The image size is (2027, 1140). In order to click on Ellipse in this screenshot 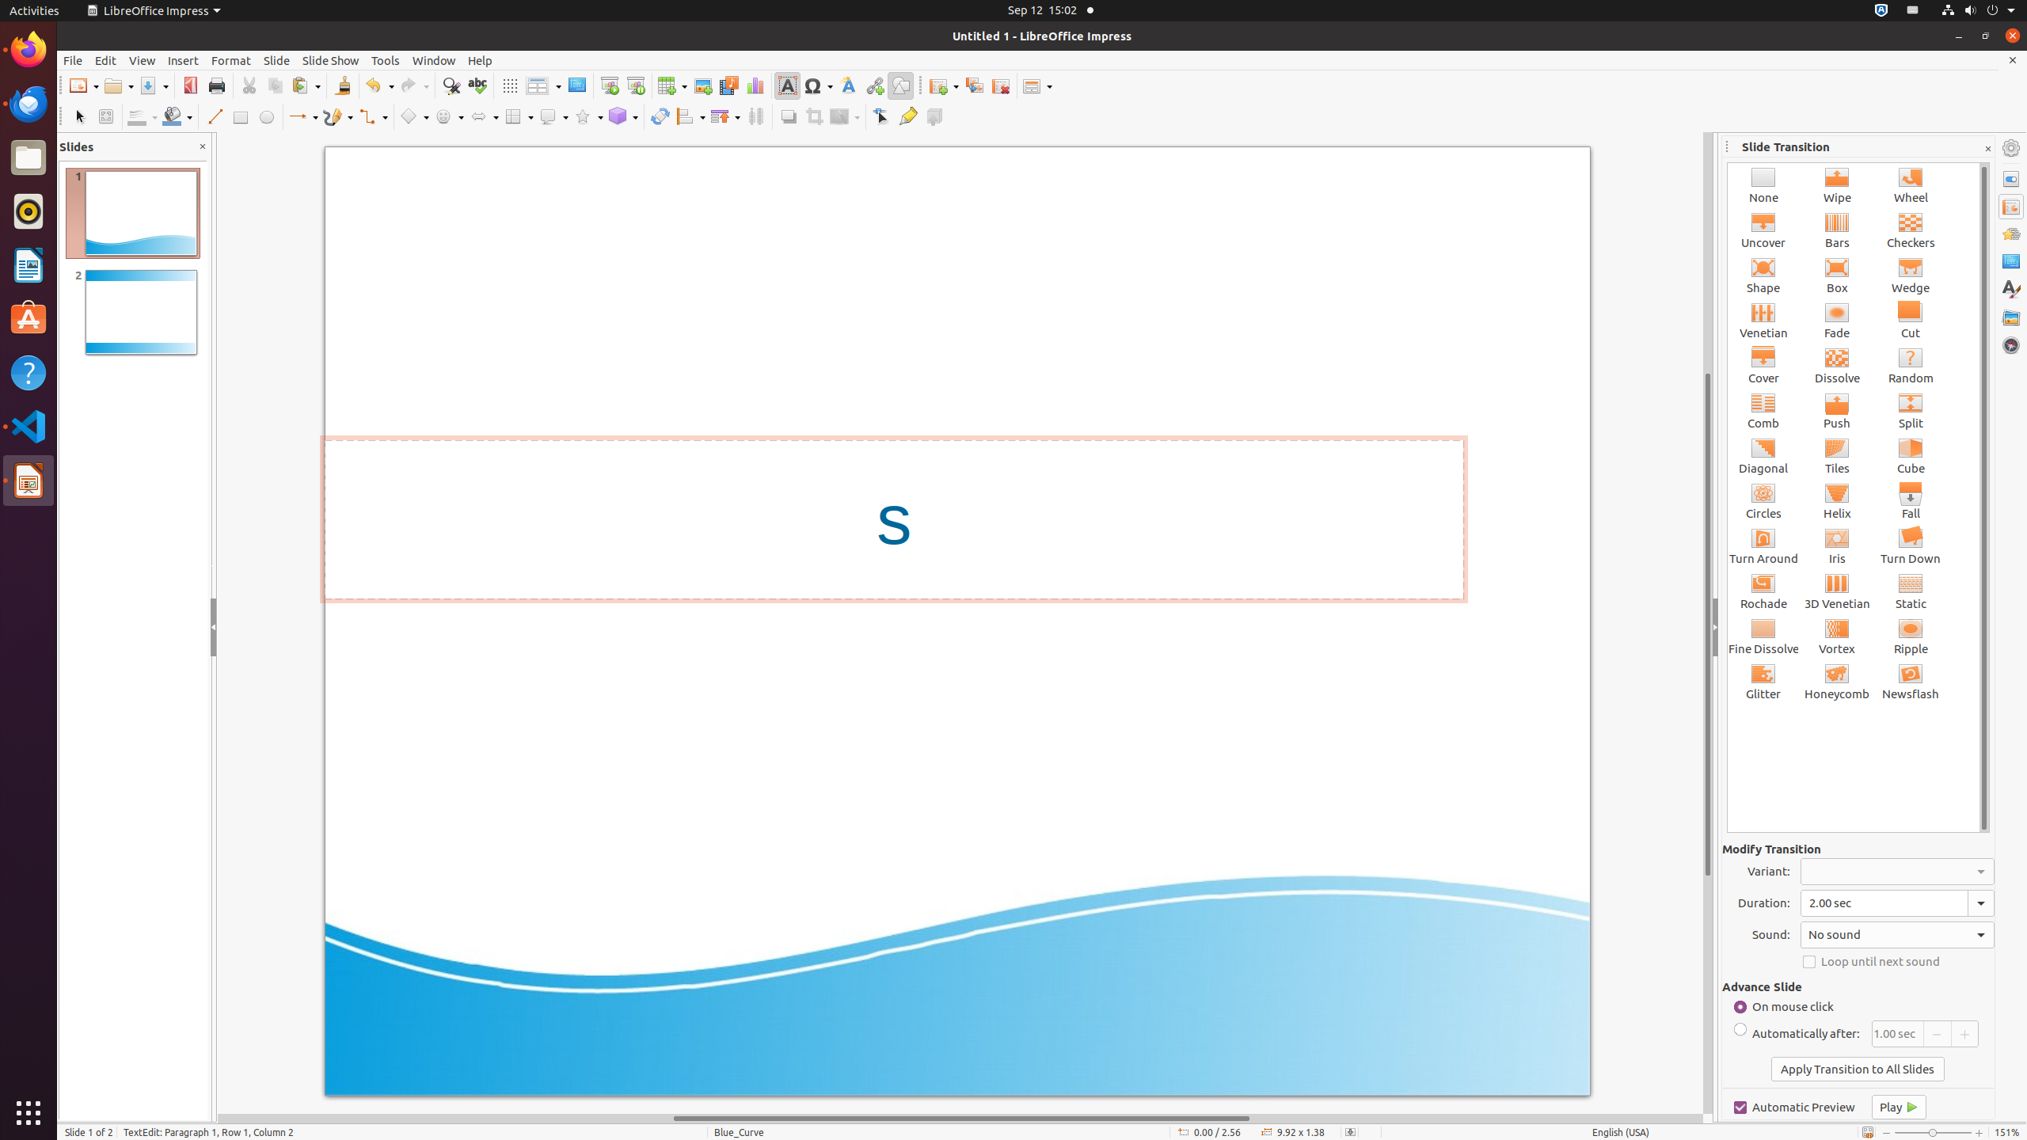, I will do `click(266, 117)`.